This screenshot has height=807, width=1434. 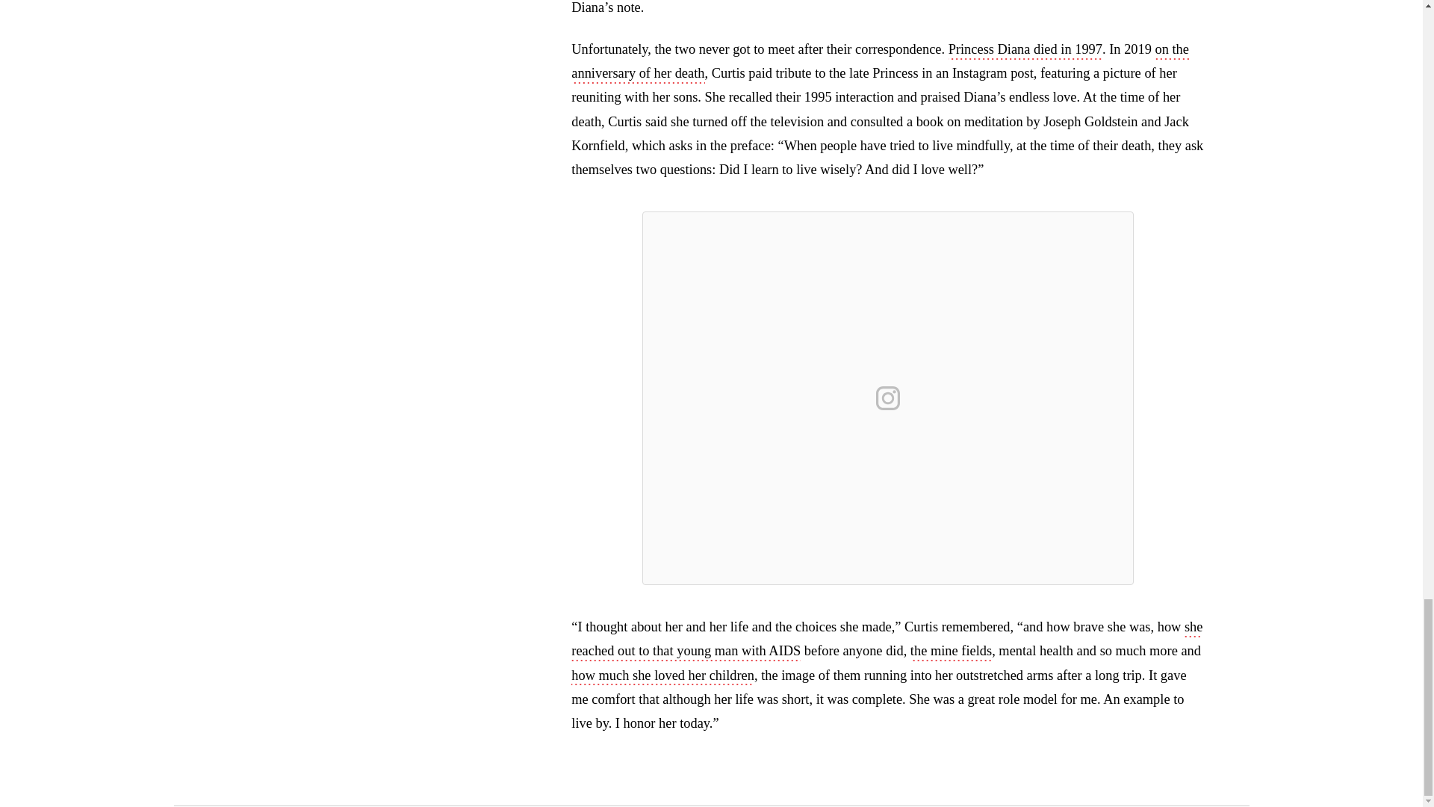 I want to click on View on Instagram, so click(x=888, y=398).